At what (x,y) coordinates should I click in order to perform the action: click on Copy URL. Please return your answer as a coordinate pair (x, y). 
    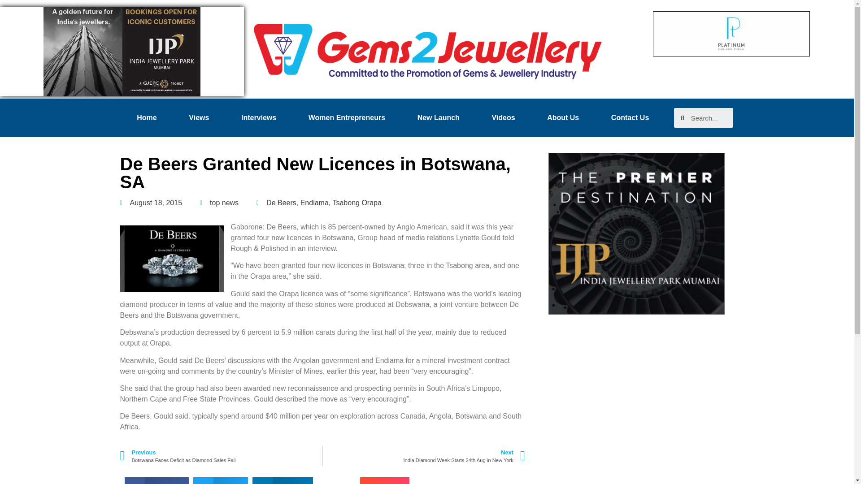
    Looking at the image, I should click on (152, 203).